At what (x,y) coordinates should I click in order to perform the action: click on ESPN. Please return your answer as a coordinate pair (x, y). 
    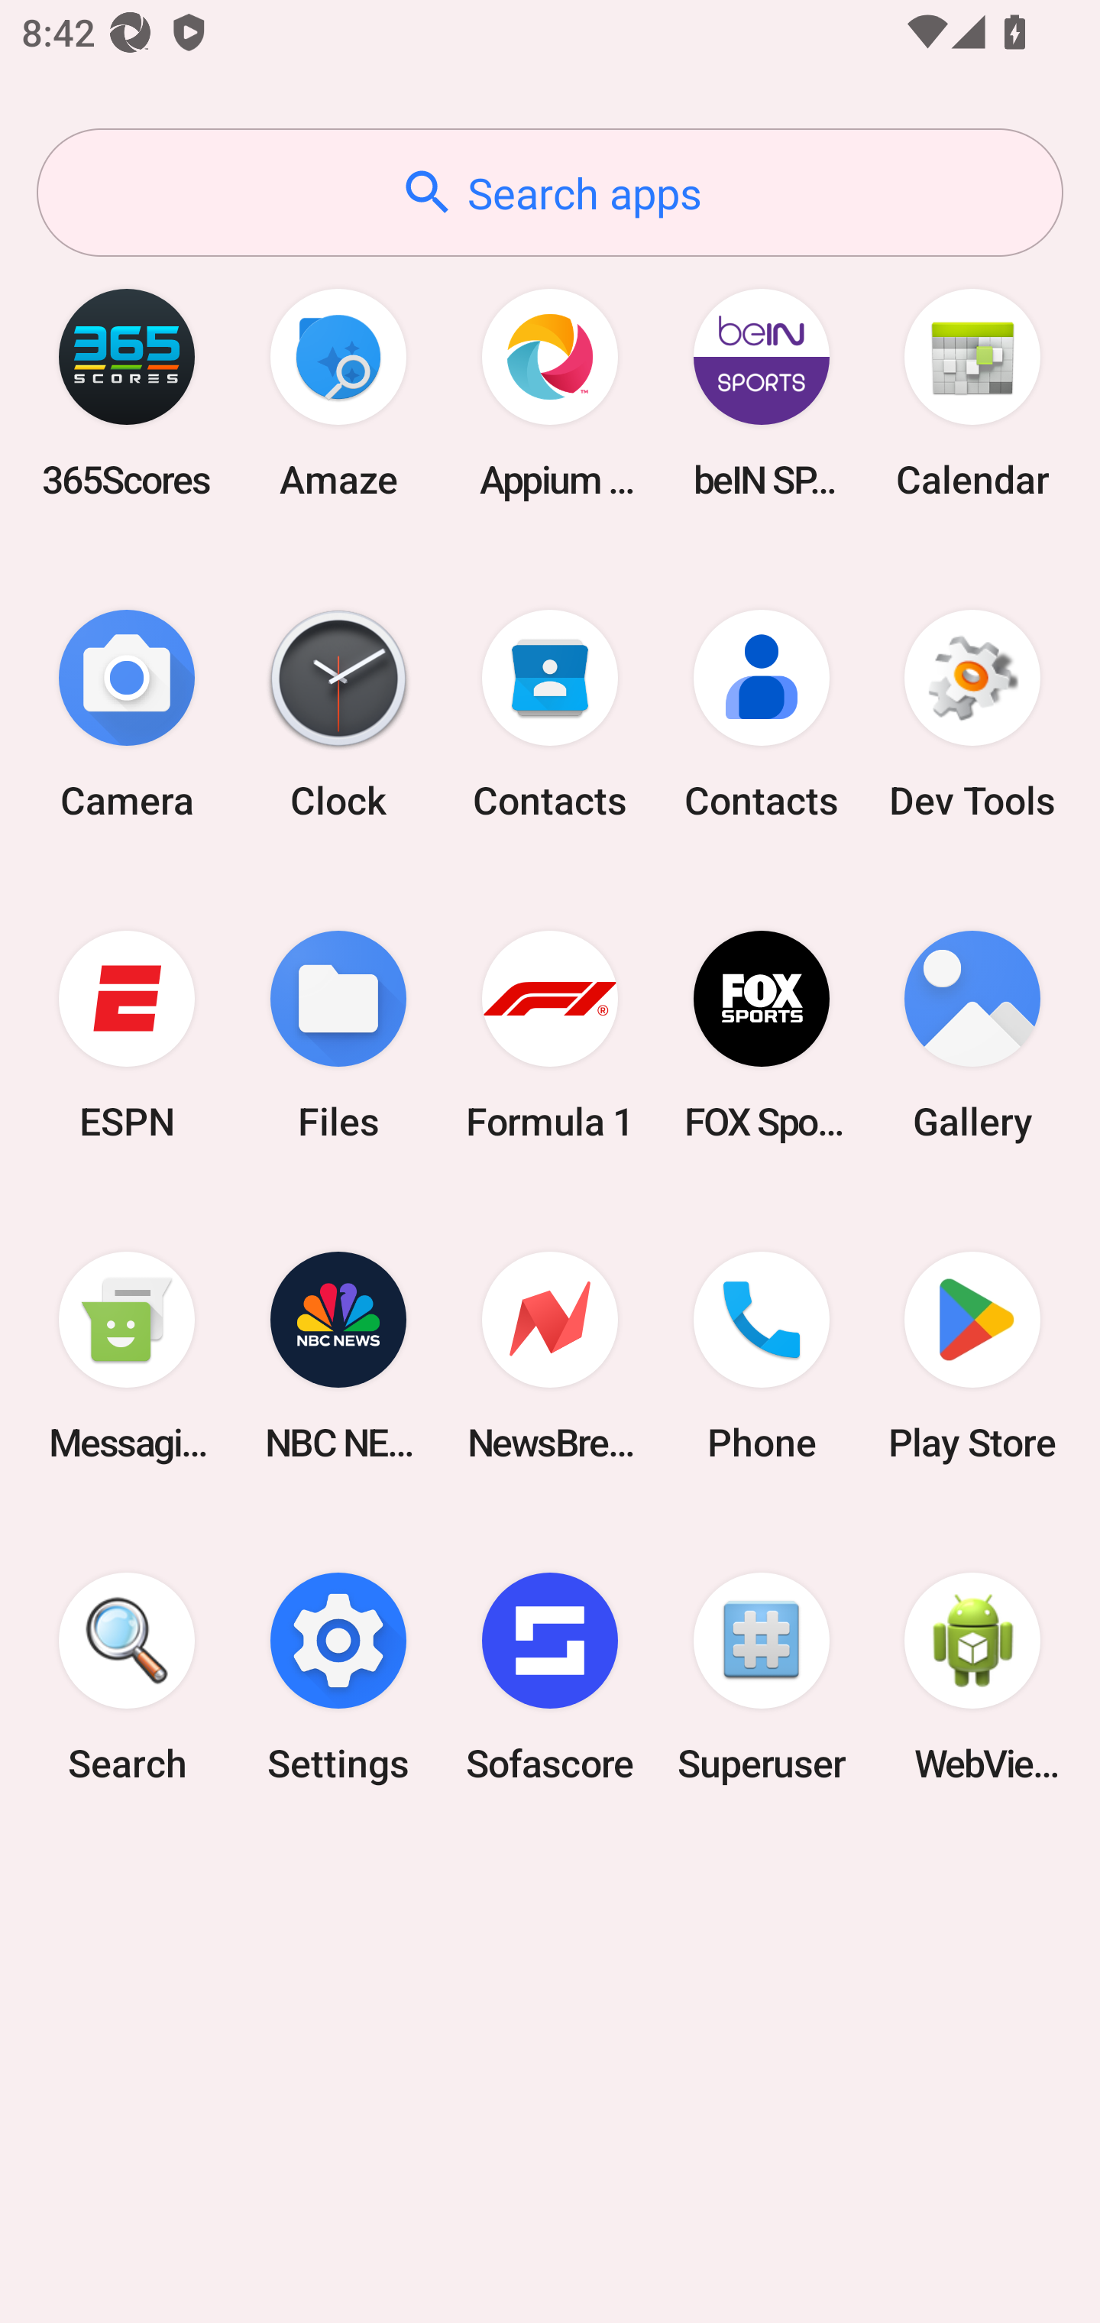
    Looking at the image, I should click on (127, 1036).